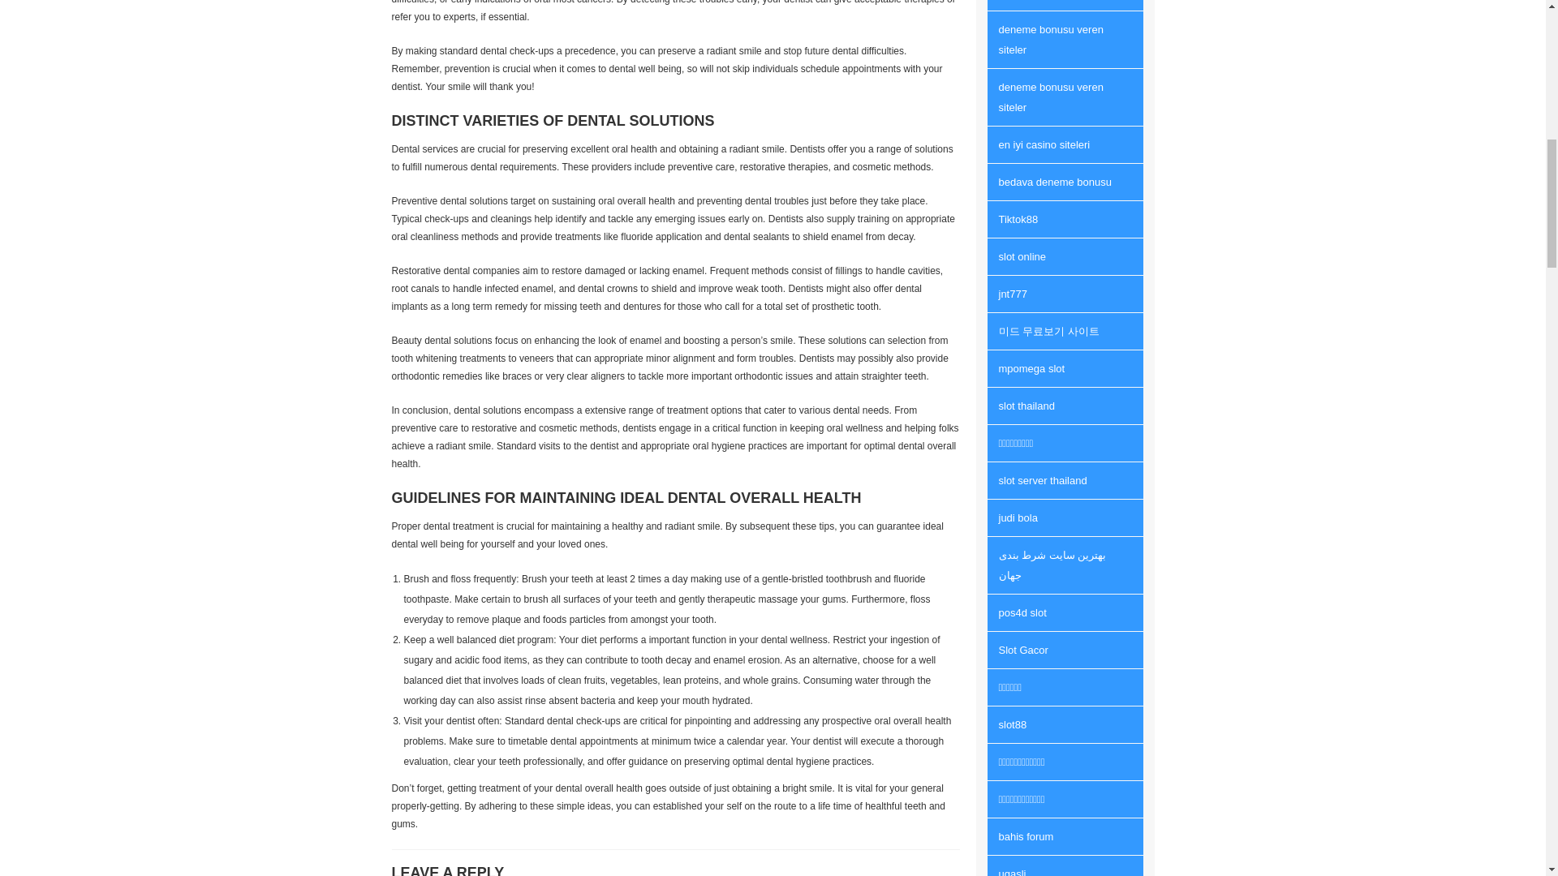 The image size is (1558, 876). Describe the element at coordinates (1064, 294) in the screenshot. I see `jnt777` at that location.